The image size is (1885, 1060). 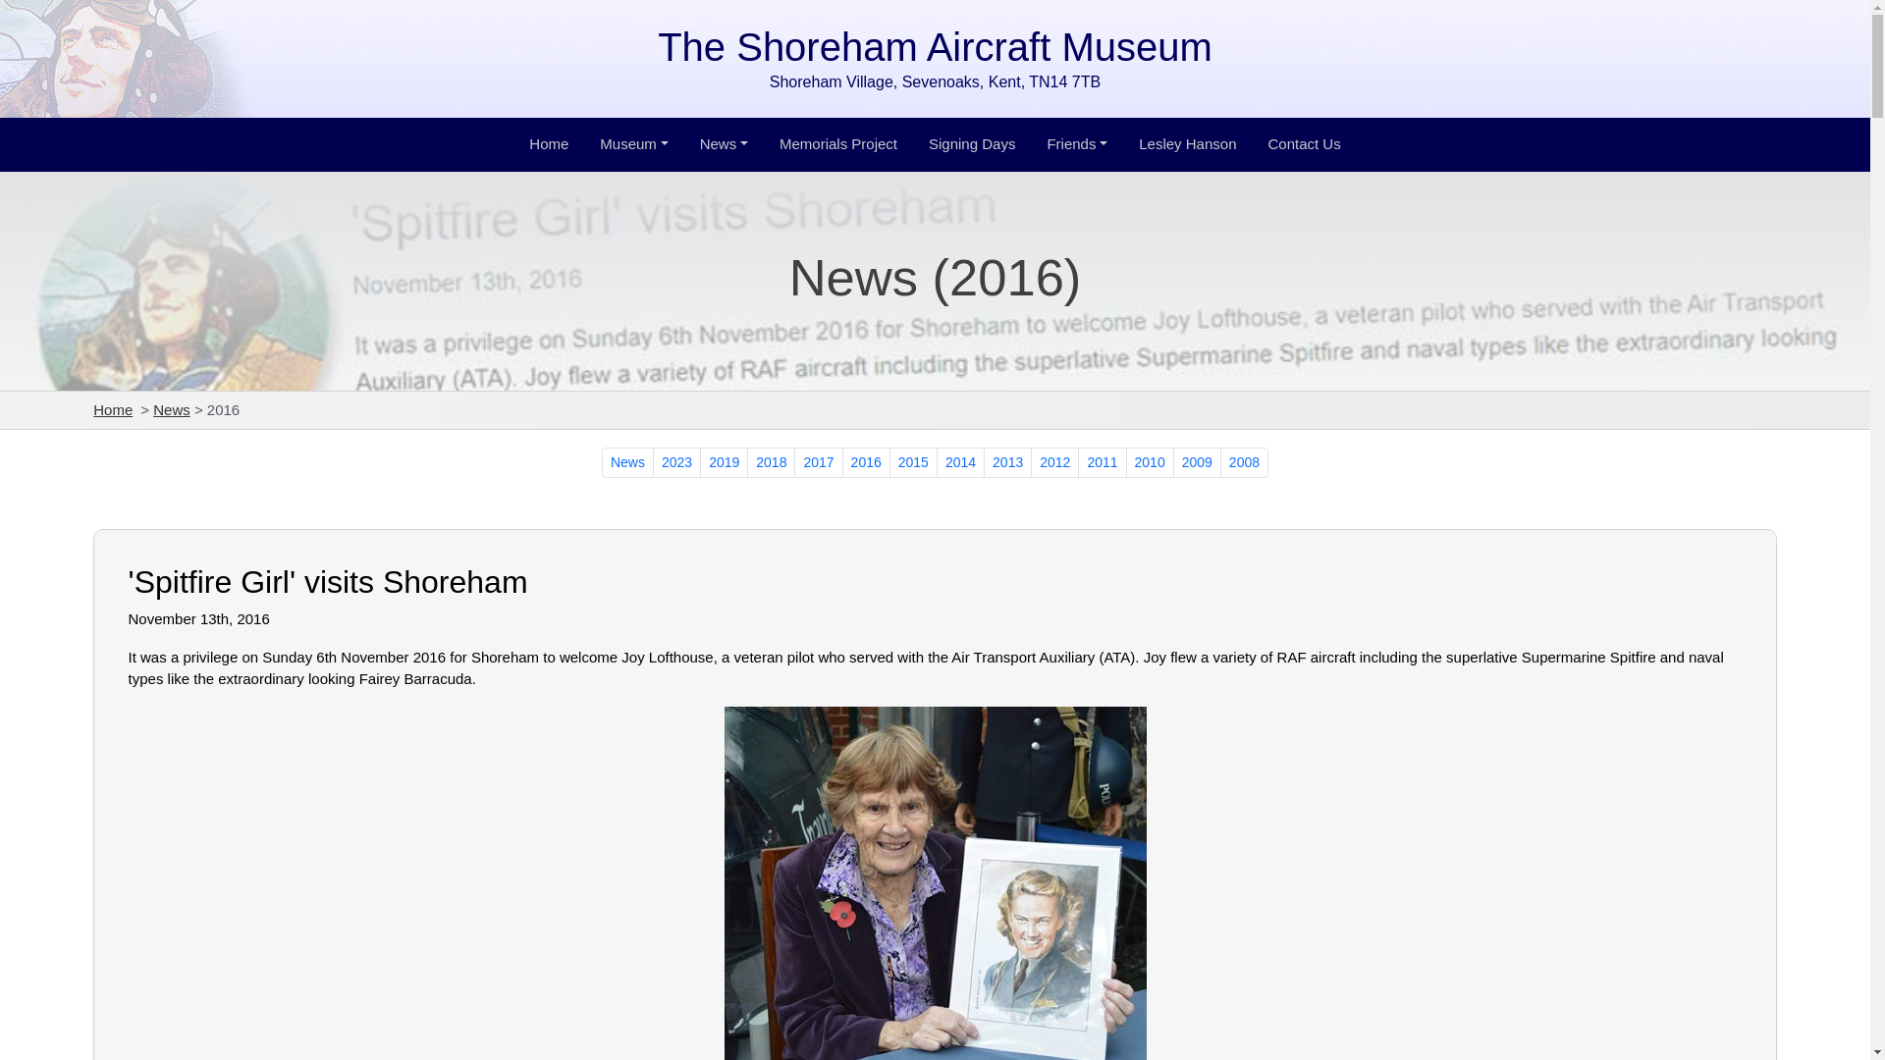 I want to click on Museum, so click(x=632, y=145).